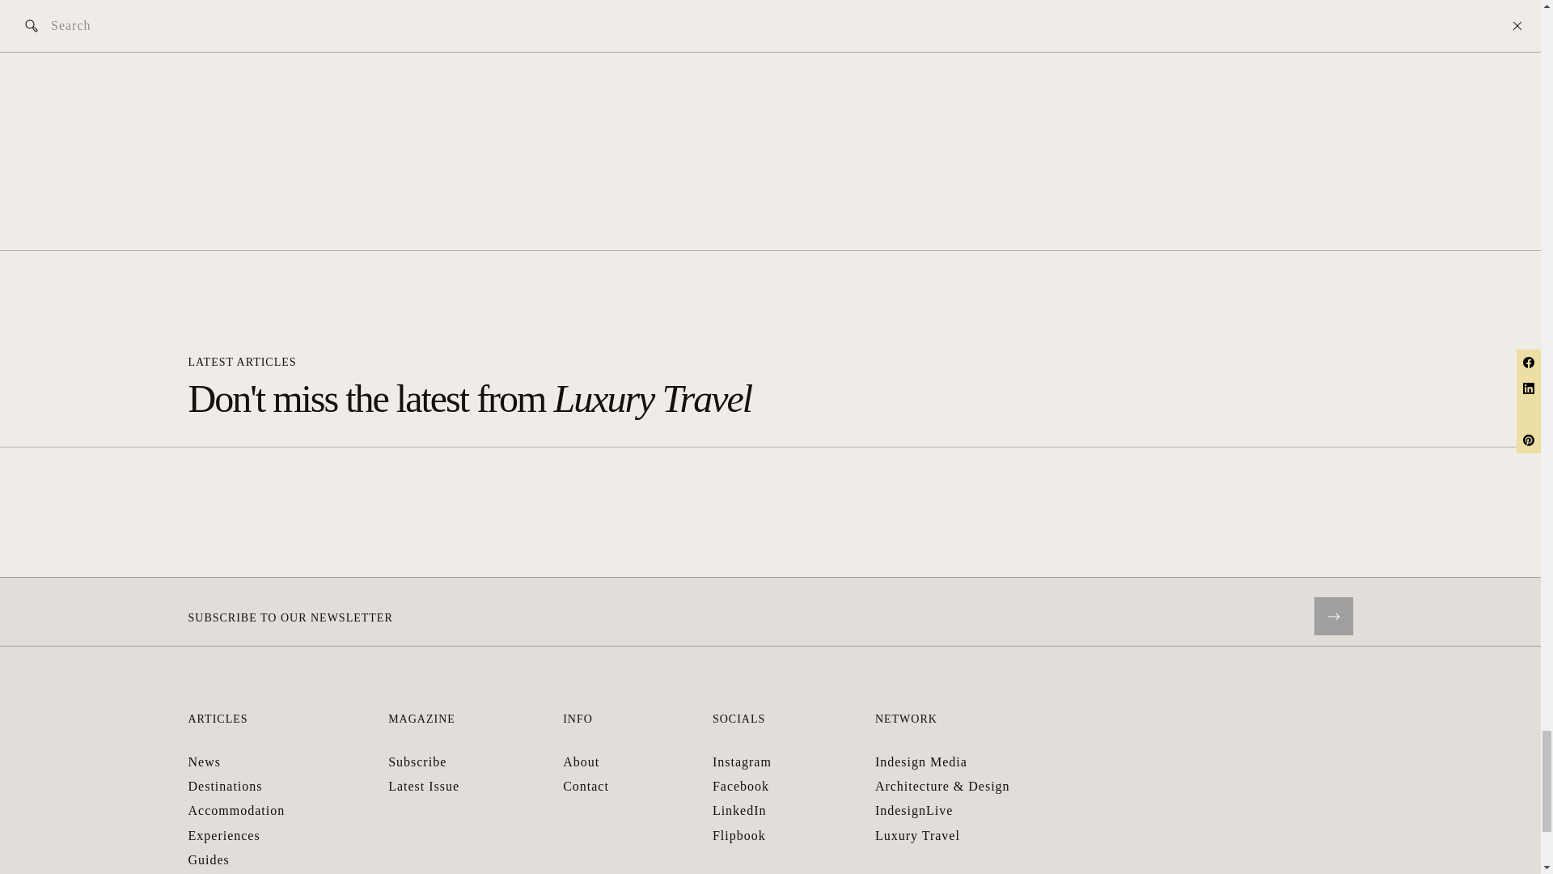 This screenshot has width=1553, height=874. I want to click on Instagram, so click(743, 762).